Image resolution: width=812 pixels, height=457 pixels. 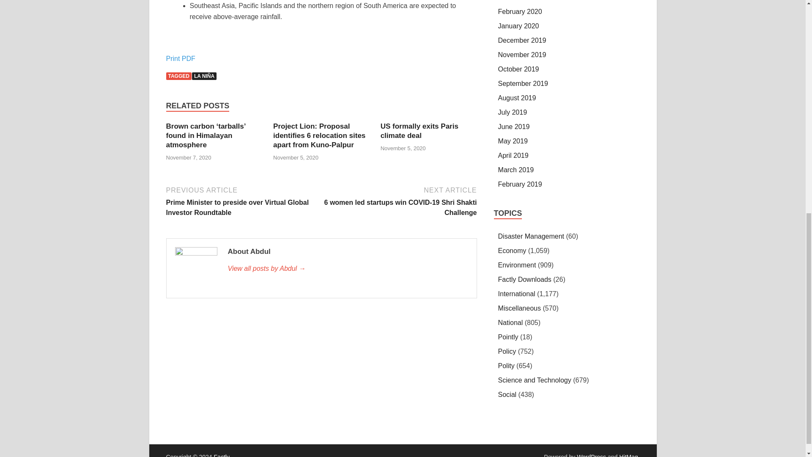 I want to click on US formally exits Paris climate deal, so click(x=420, y=131).